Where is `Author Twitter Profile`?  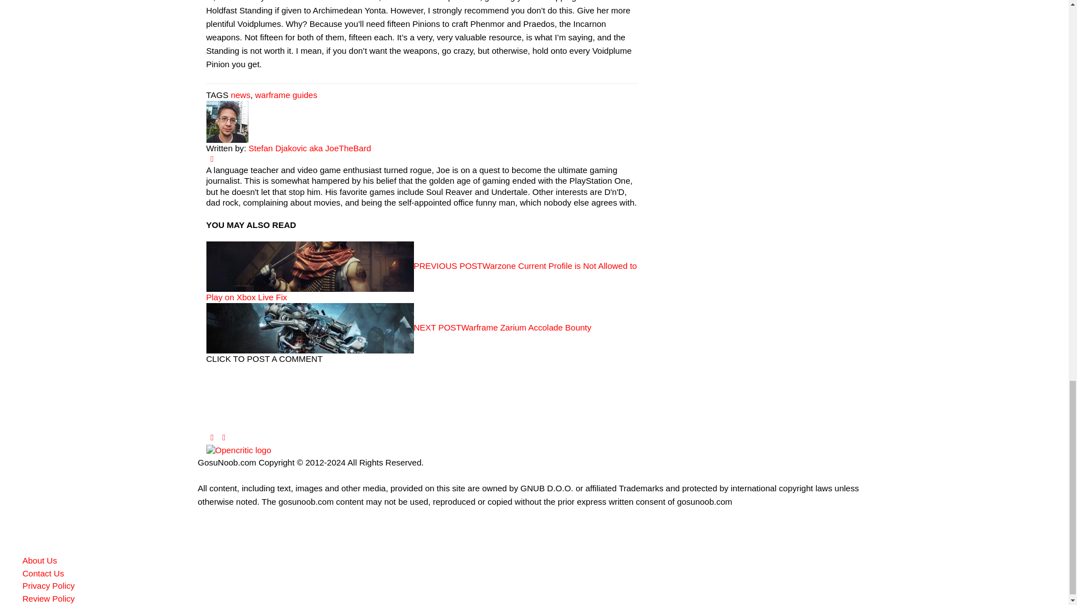 Author Twitter Profile is located at coordinates (212, 159).